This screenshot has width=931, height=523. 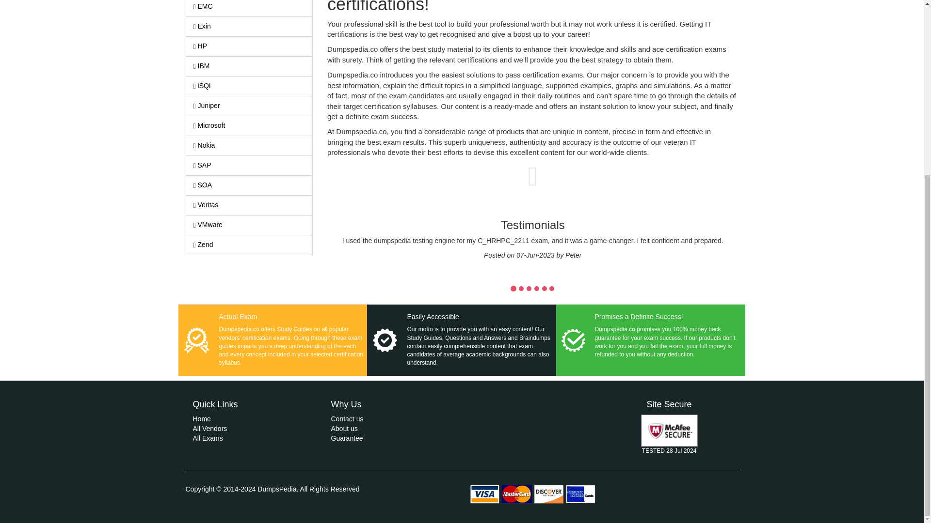 What do you see at coordinates (249, 46) in the screenshot?
I see `HP` at bounding box center [249, 46].